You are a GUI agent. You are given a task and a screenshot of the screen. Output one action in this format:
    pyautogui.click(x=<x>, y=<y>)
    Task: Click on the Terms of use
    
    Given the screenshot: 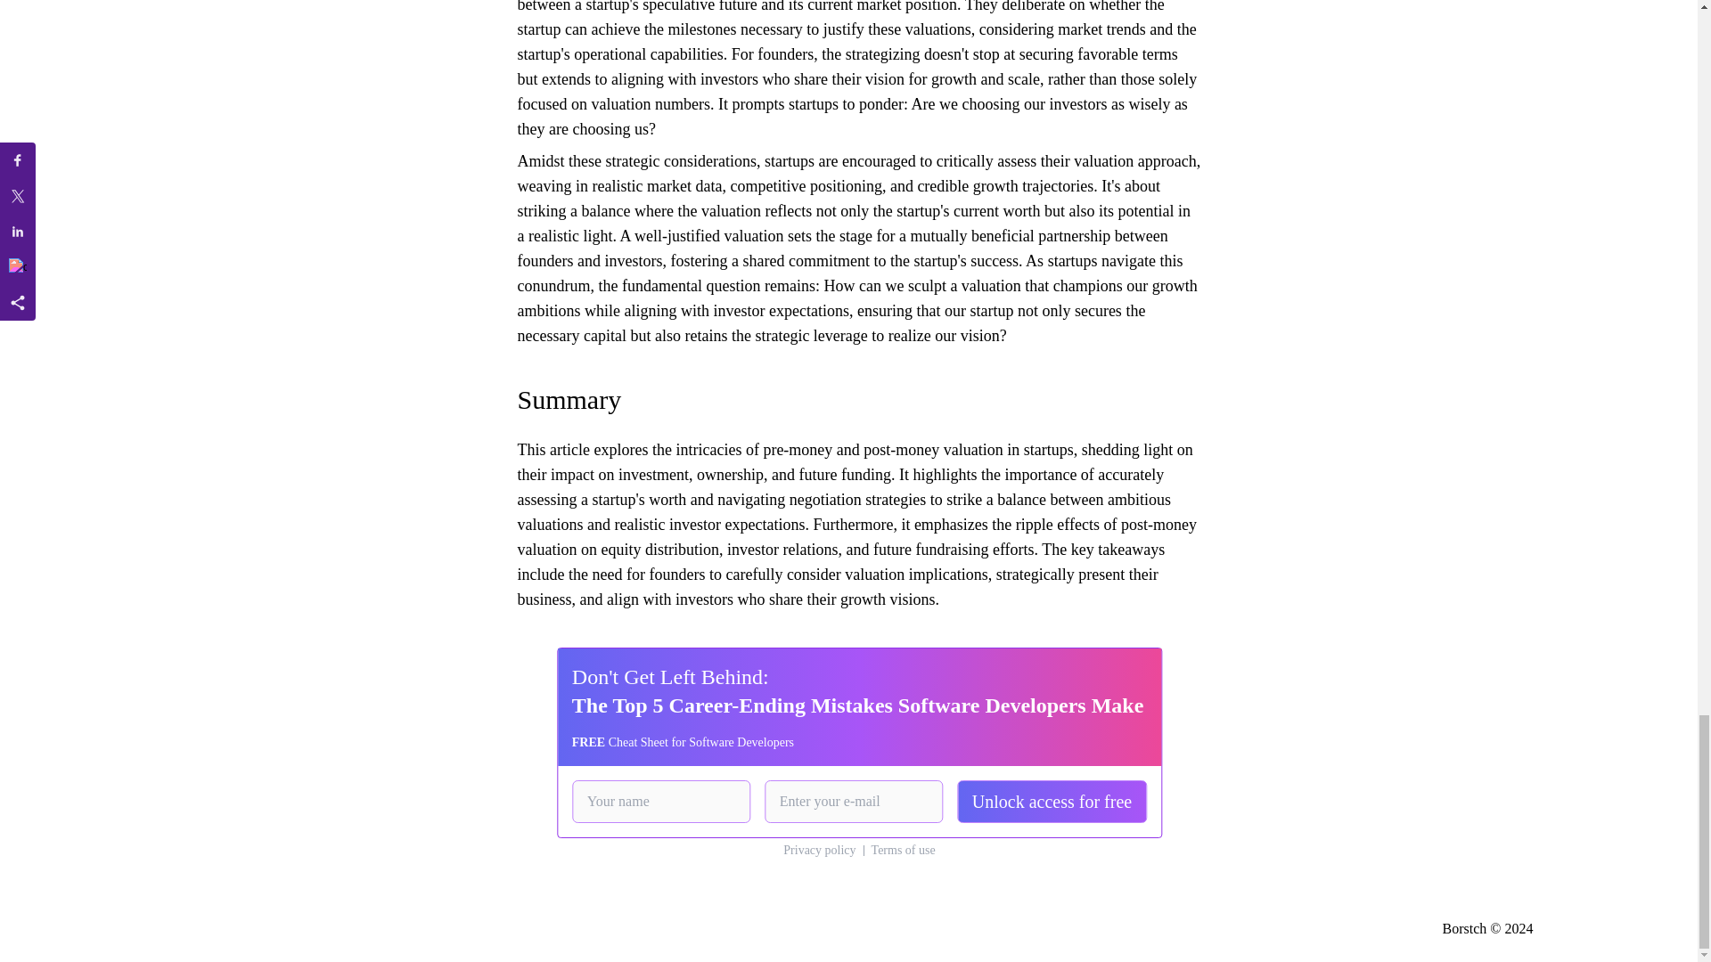 What is the action you would take?
    pyautogui.click(x=904, y=851)
    